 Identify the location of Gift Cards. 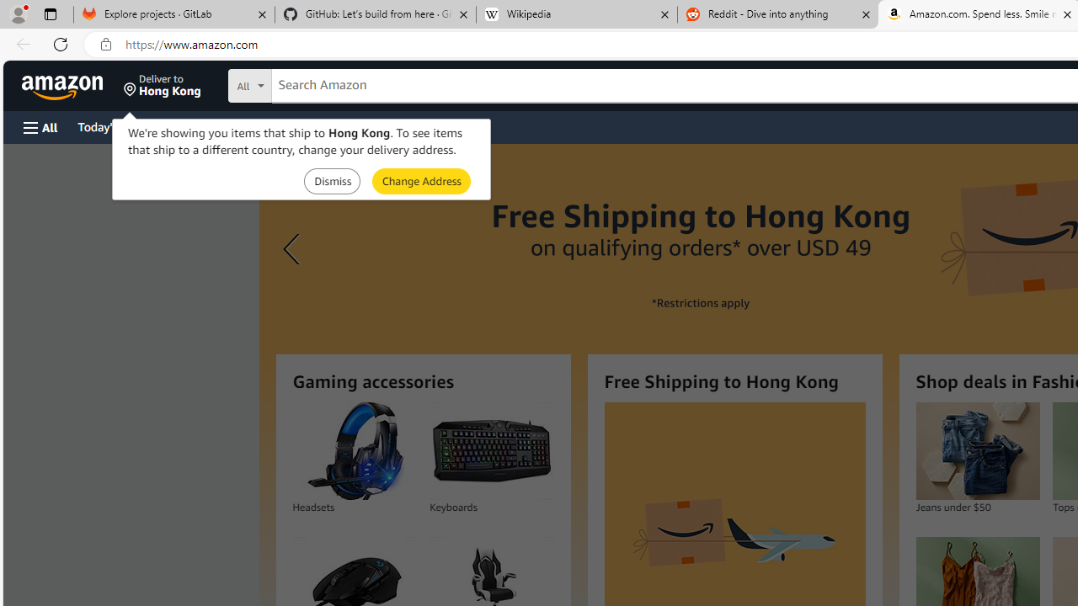
(372, 126).